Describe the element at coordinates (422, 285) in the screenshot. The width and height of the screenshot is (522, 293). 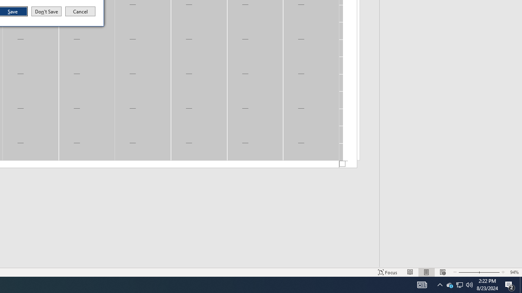
I see `AutomationID: 4105` at that location.